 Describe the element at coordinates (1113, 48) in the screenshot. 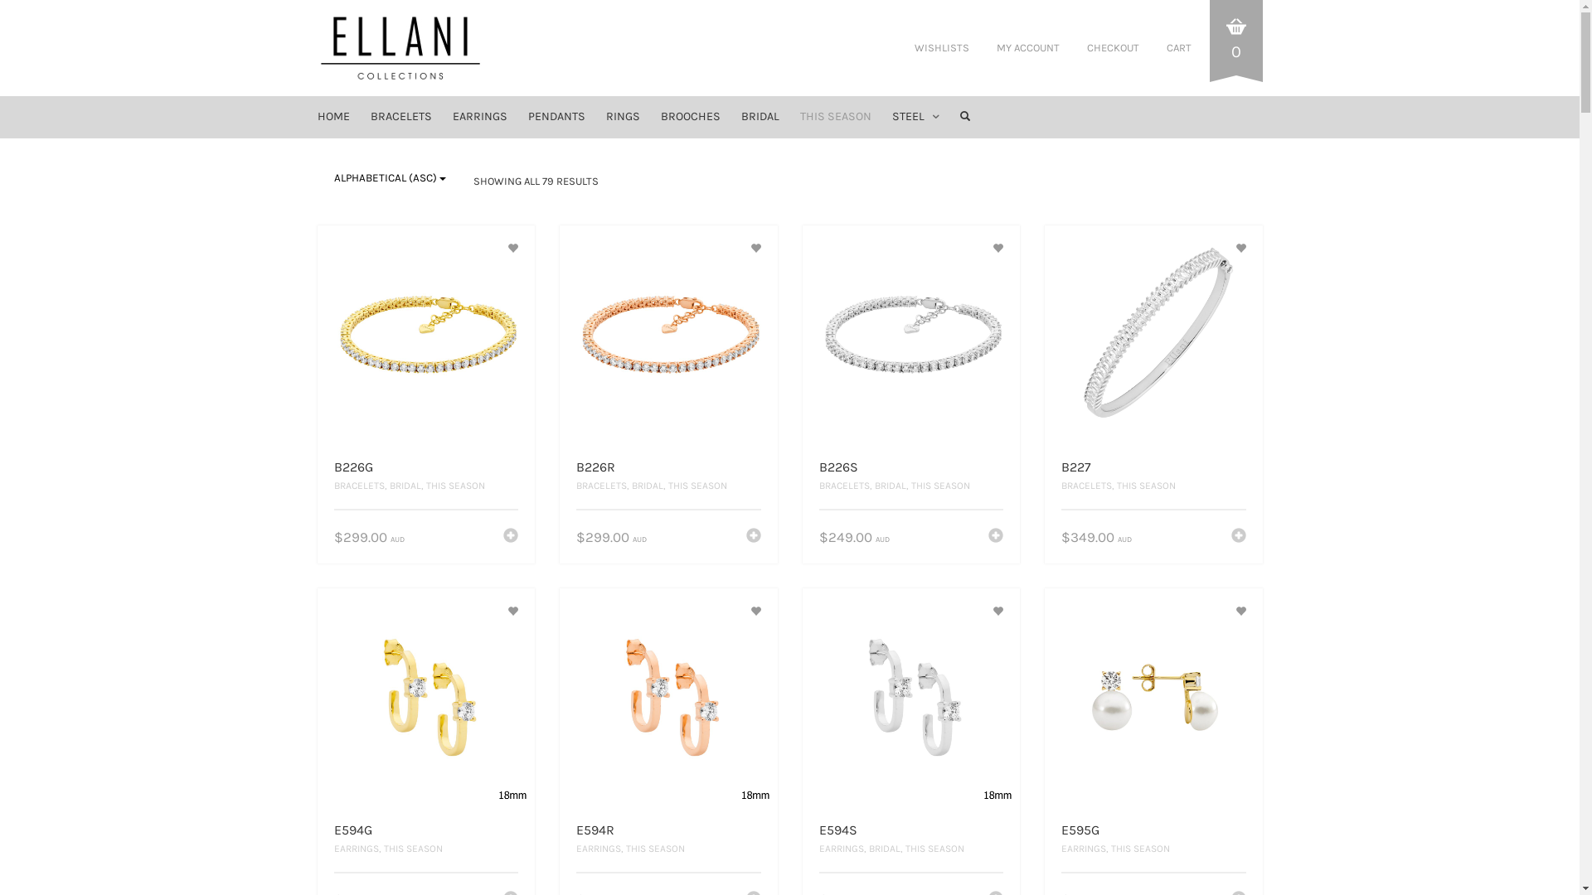

I see `CHECKOUT` at that location.